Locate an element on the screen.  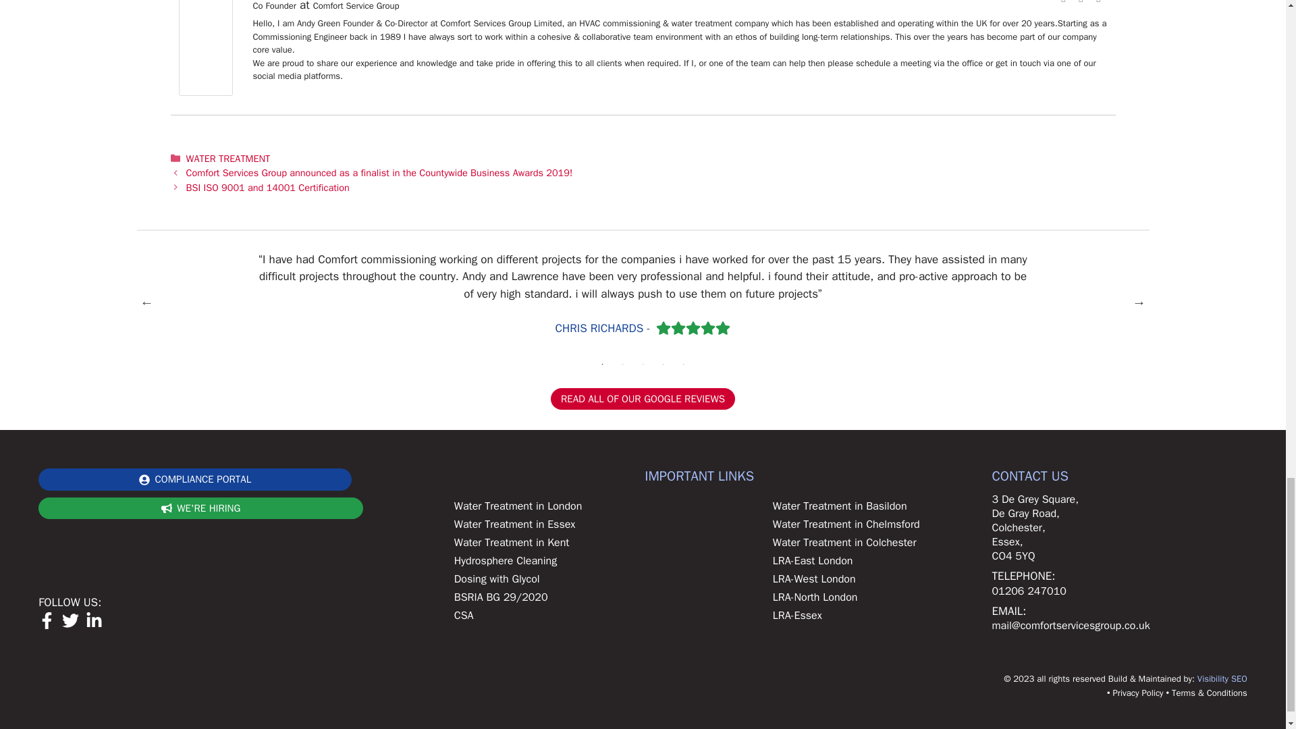
LinkedIn is located at coordinates (1081, 3).